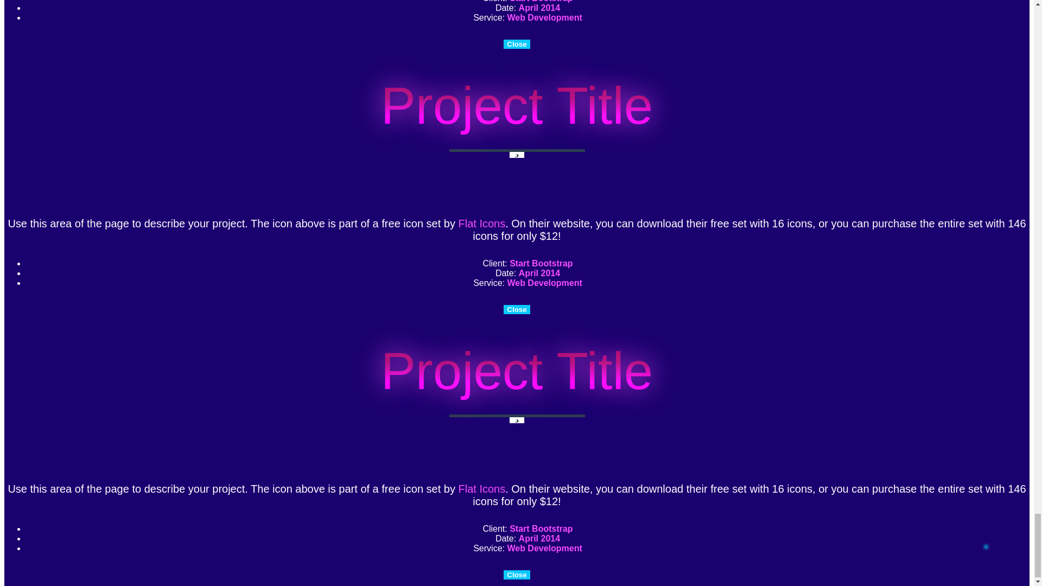 Image resolution: width=1042 pixels, height=586 pixels. I want to click on Web Development, so click(544, 17).